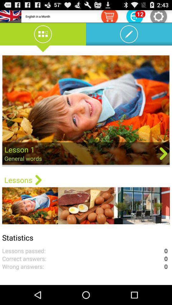 Image resolution: width=172 pixels, height=305 pixels. I want to click on go to settings, so click(159, 16).